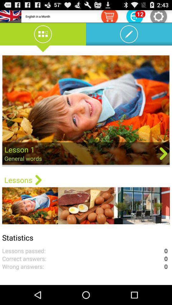 Image resolution: width=172 pixels, height=305 pixels. I want to click on go to settings, so click(159, 16).